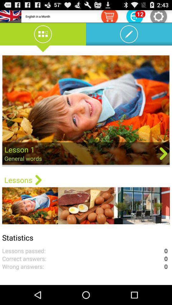 Image resolution: width=172 pixels, height=305 pixels. I want to click on go to settings, so click(159, 16).